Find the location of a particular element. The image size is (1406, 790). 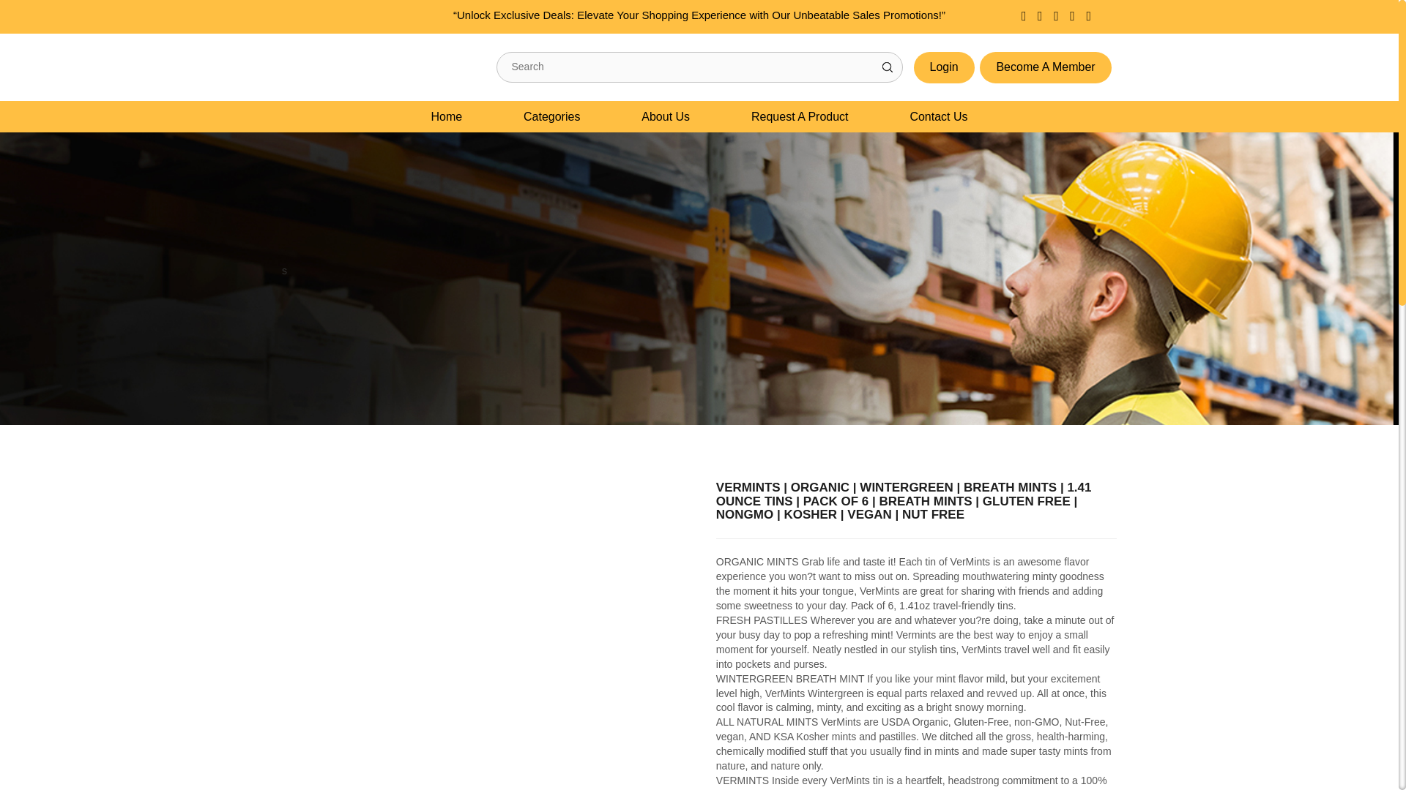

Login is located at coordinates (944, 67).